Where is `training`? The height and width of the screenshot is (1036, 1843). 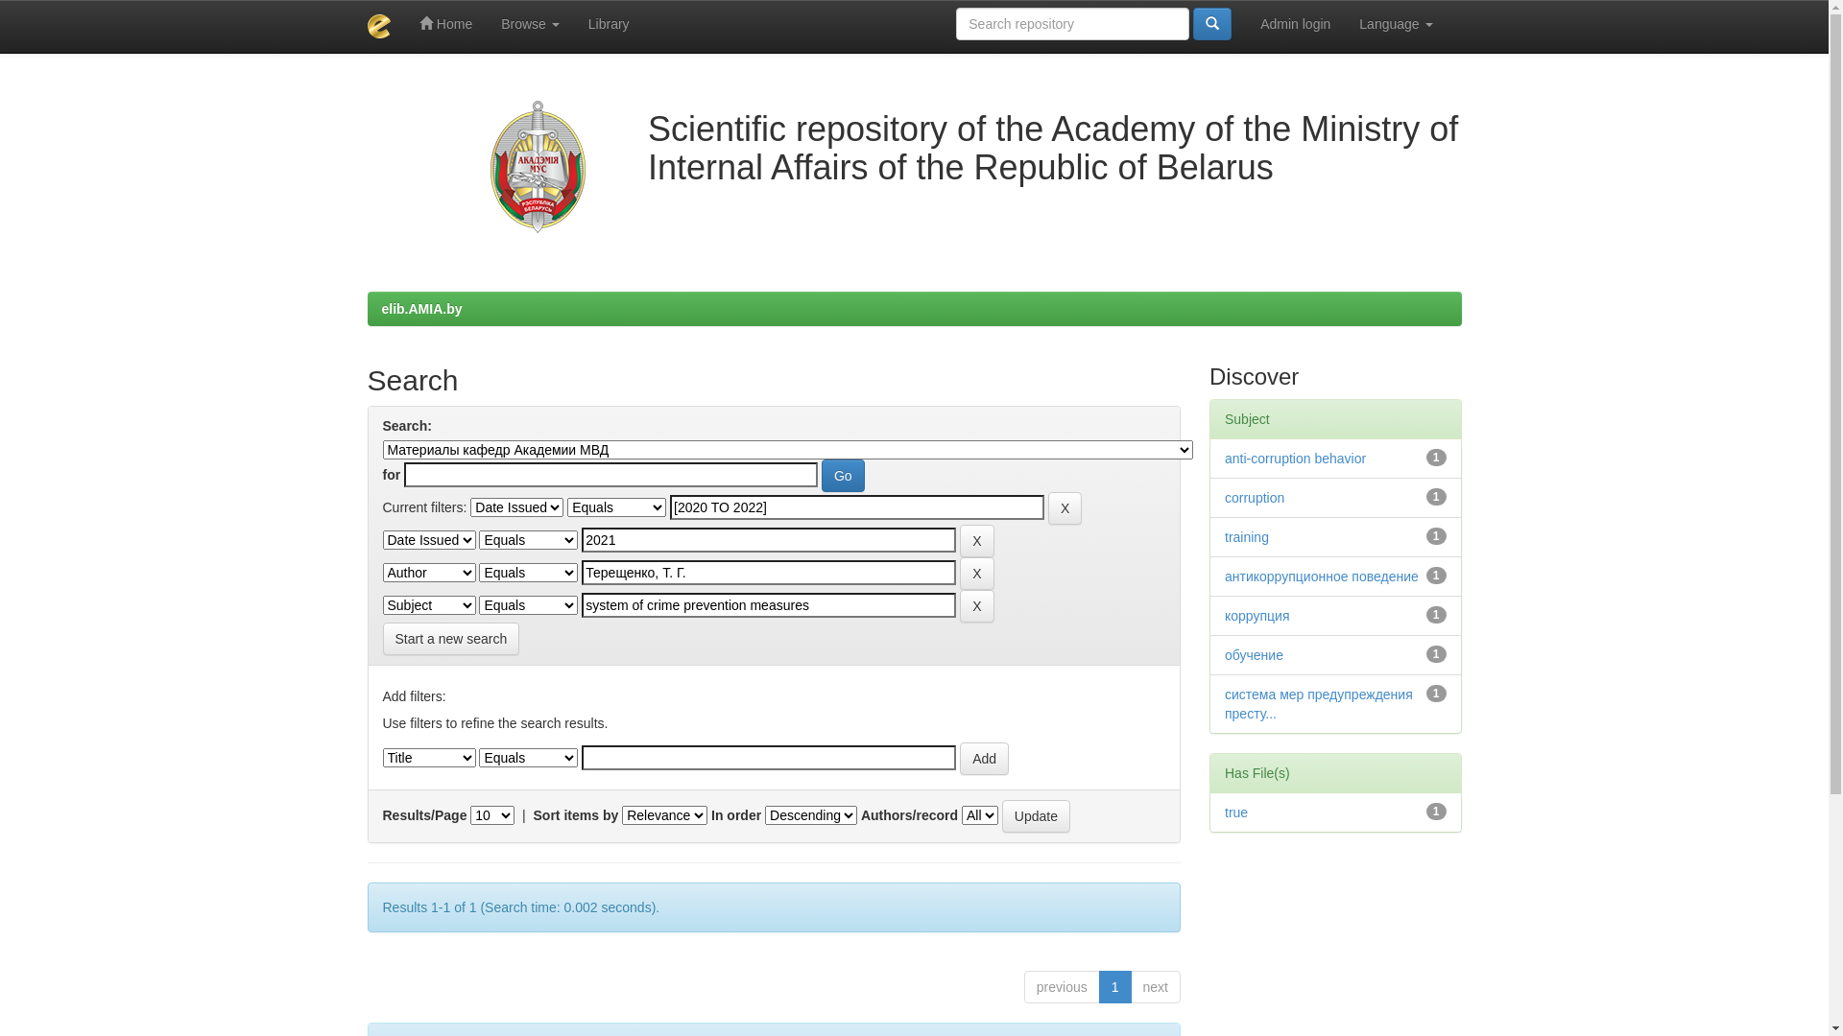 training is located at coordinates (1247, 537).